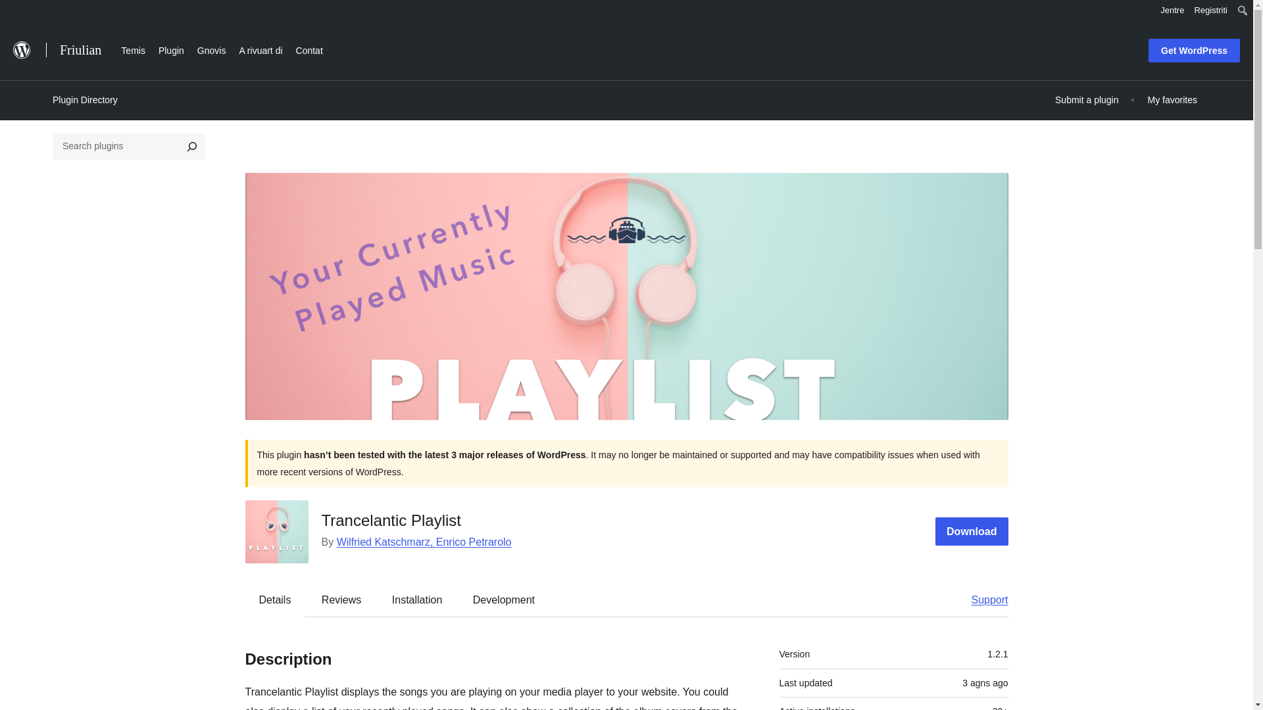  Describe the element at coordinates (275, 600) in the screenshot. I see `Details` at that location.